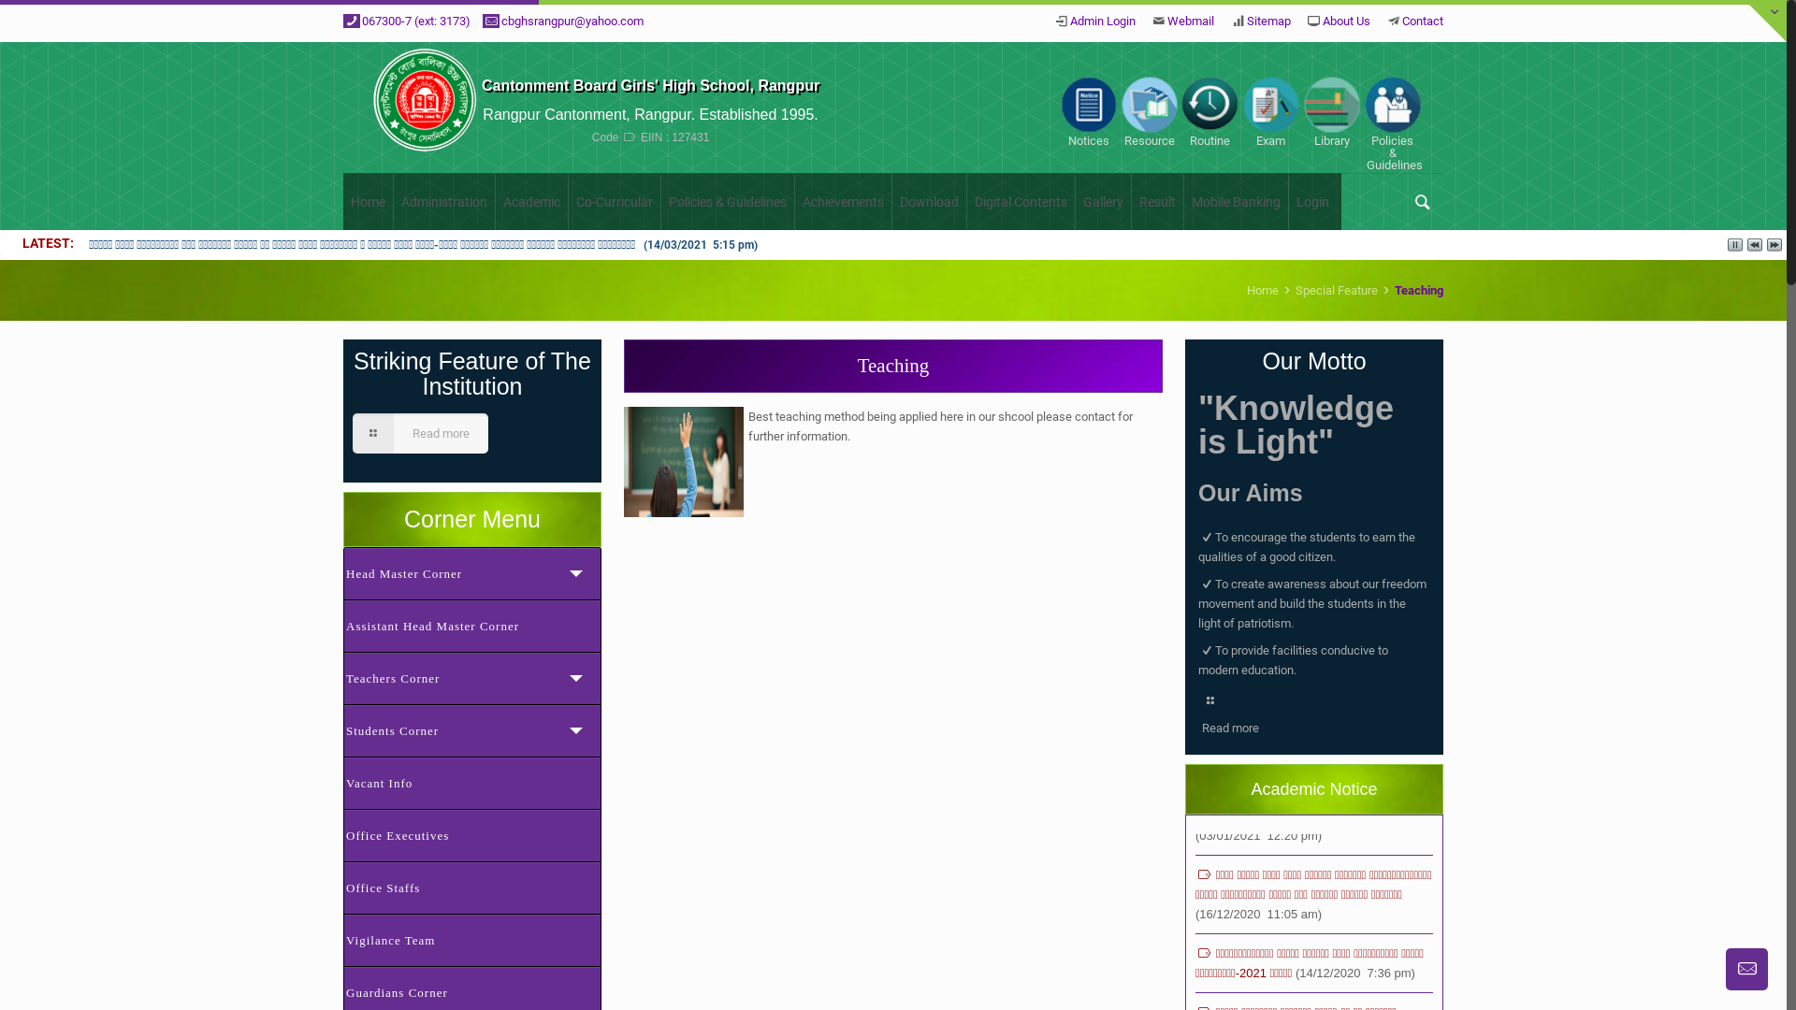 This screenshot has width=1796, height=1010. What do you see at coordinates (369, 202) in the screenshot?
I see `Home` at bounding box center [369, 202].